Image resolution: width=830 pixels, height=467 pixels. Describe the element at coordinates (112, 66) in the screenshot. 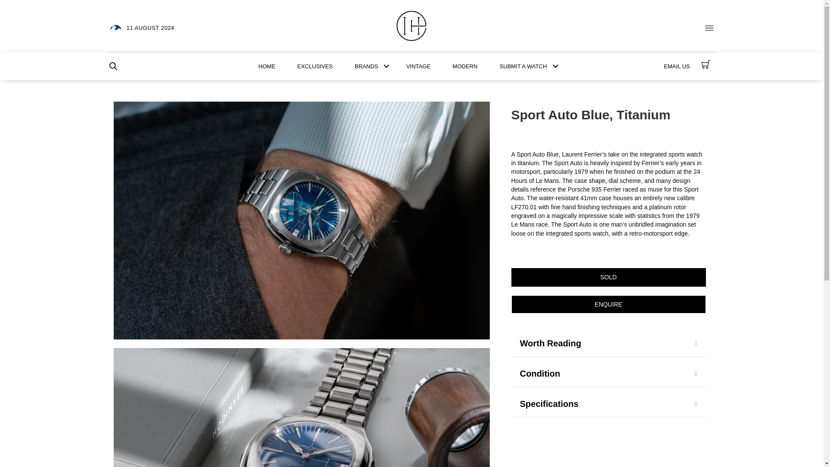

I see `search` at that location.